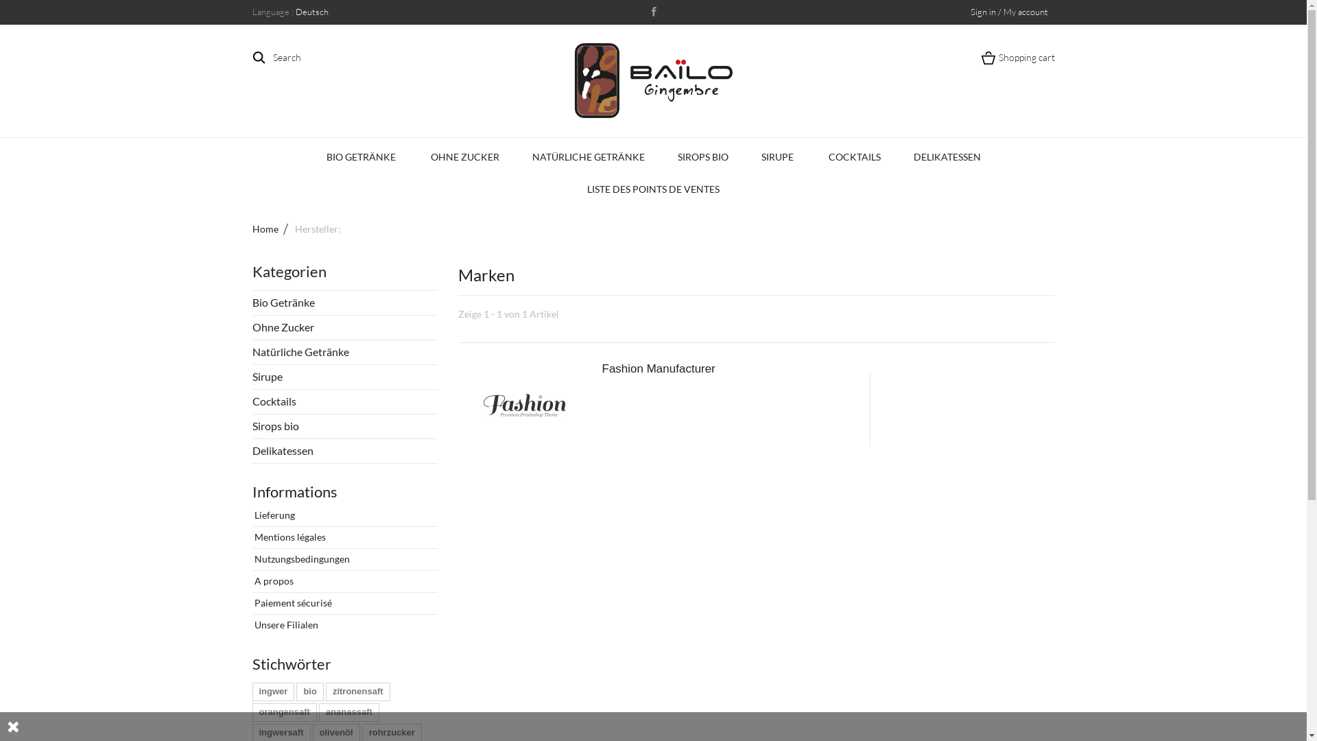 The width and height of the screenshot is (1317, 741). Describe the element at coordinates (345, 427) in the screenshot. I see `Sirops bio` at that location.